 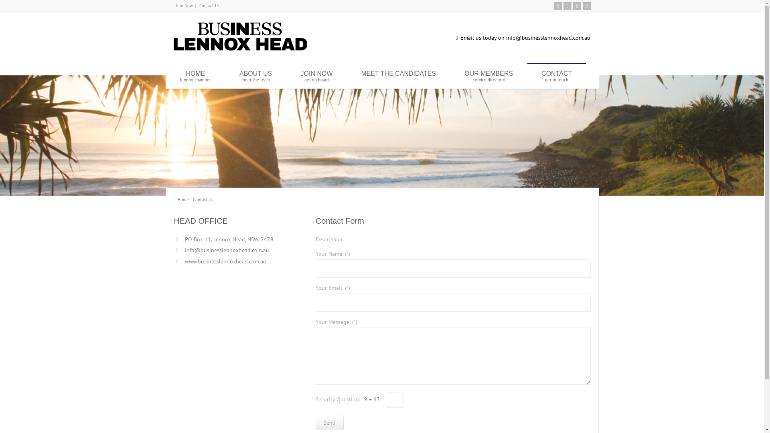 What do you see at coordinates (240, 49) in the screenshot?
I see `Business Lennox Head` at bounding box center [240, 49].